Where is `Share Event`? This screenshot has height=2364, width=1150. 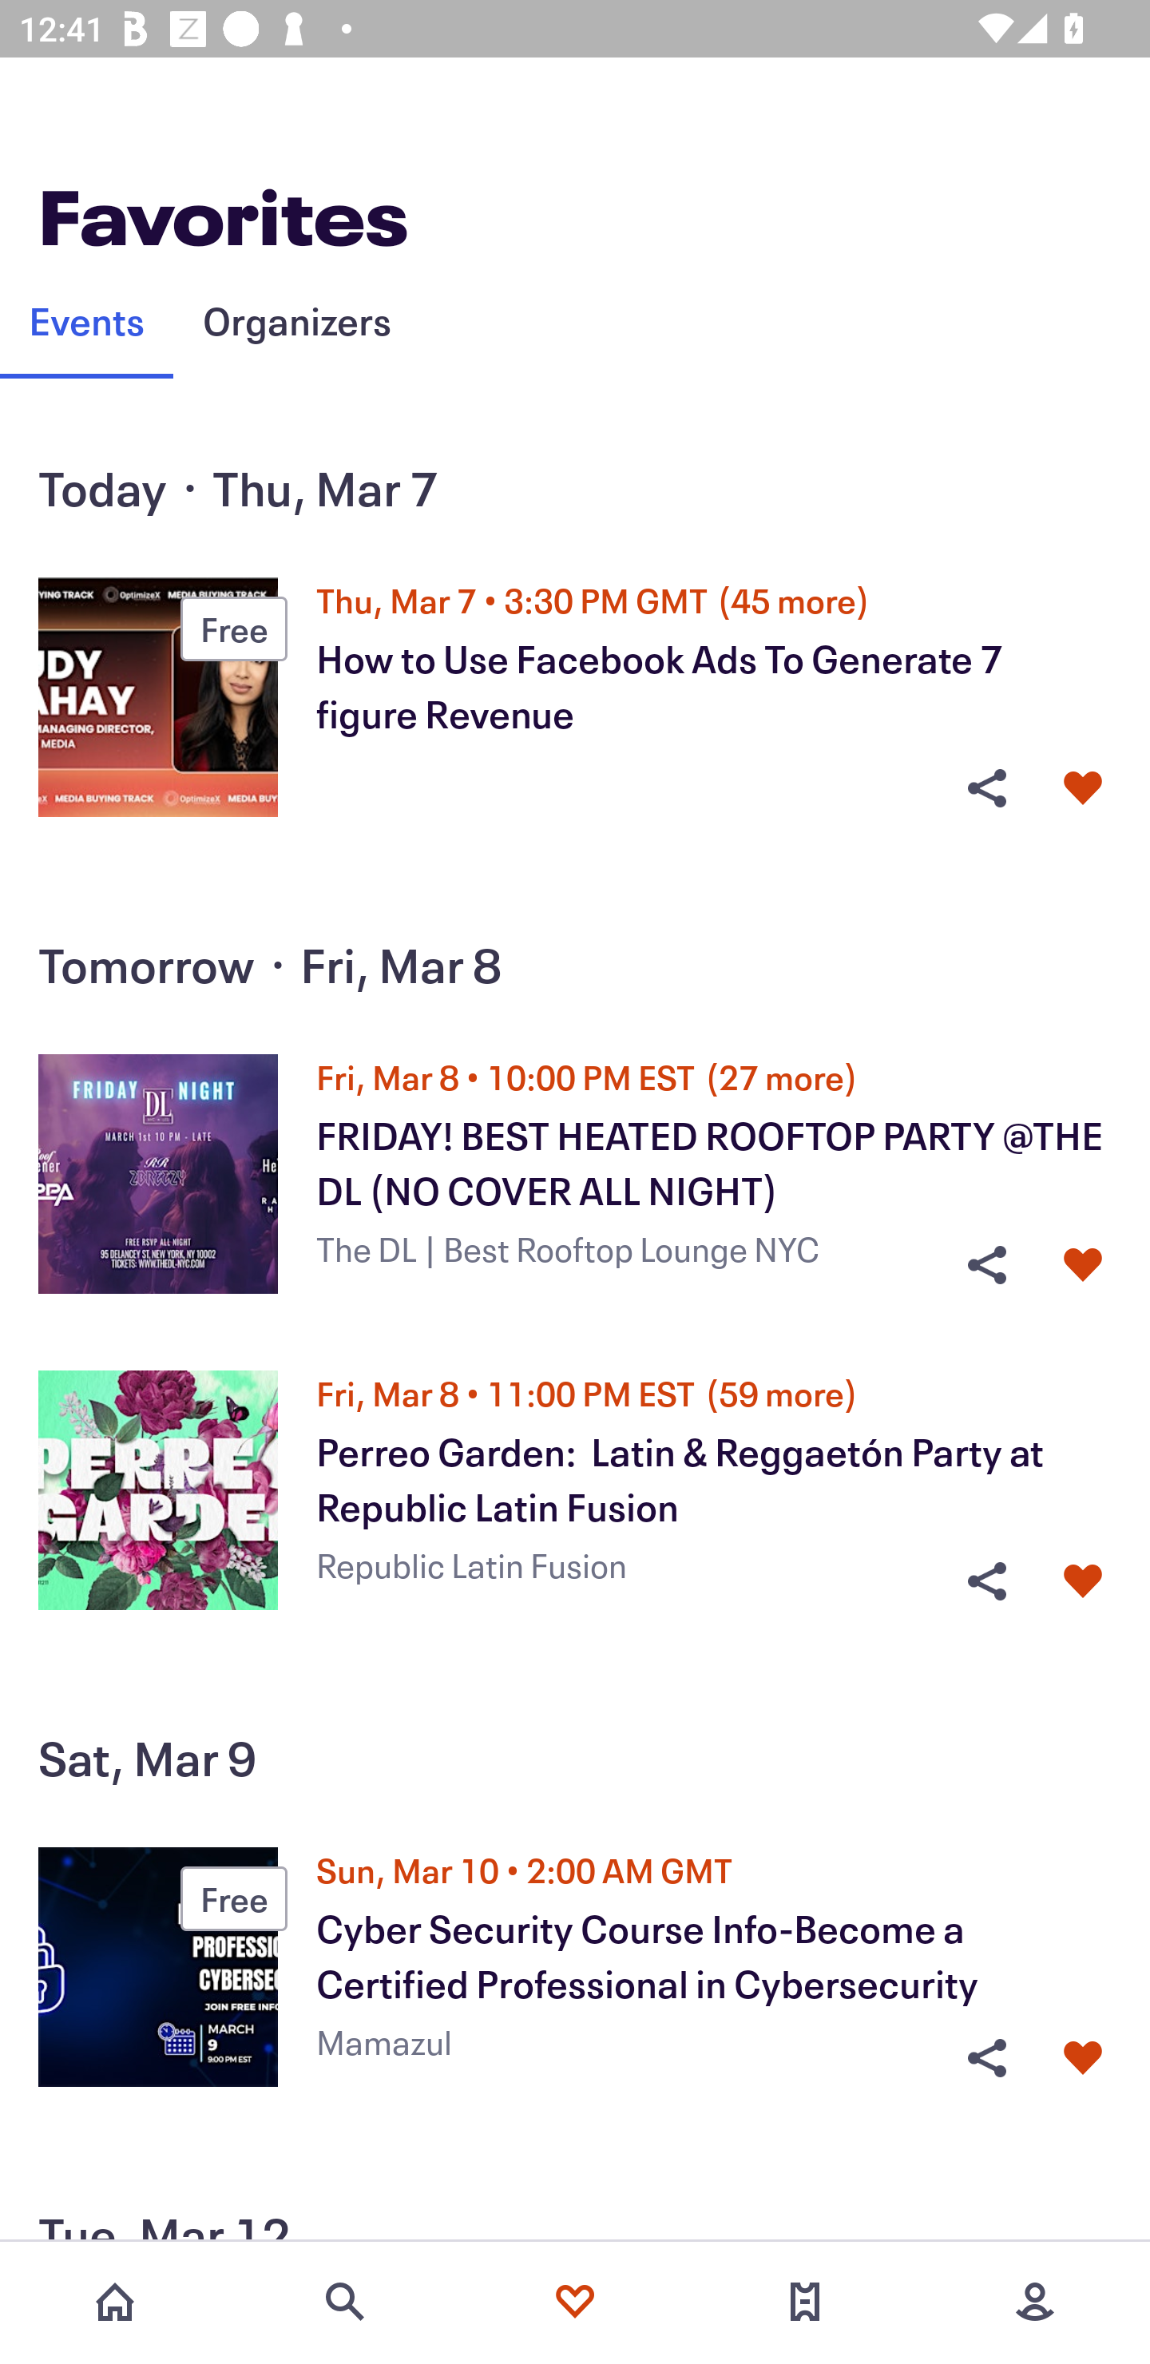
Share Event is located at coordinates (986, 2057).